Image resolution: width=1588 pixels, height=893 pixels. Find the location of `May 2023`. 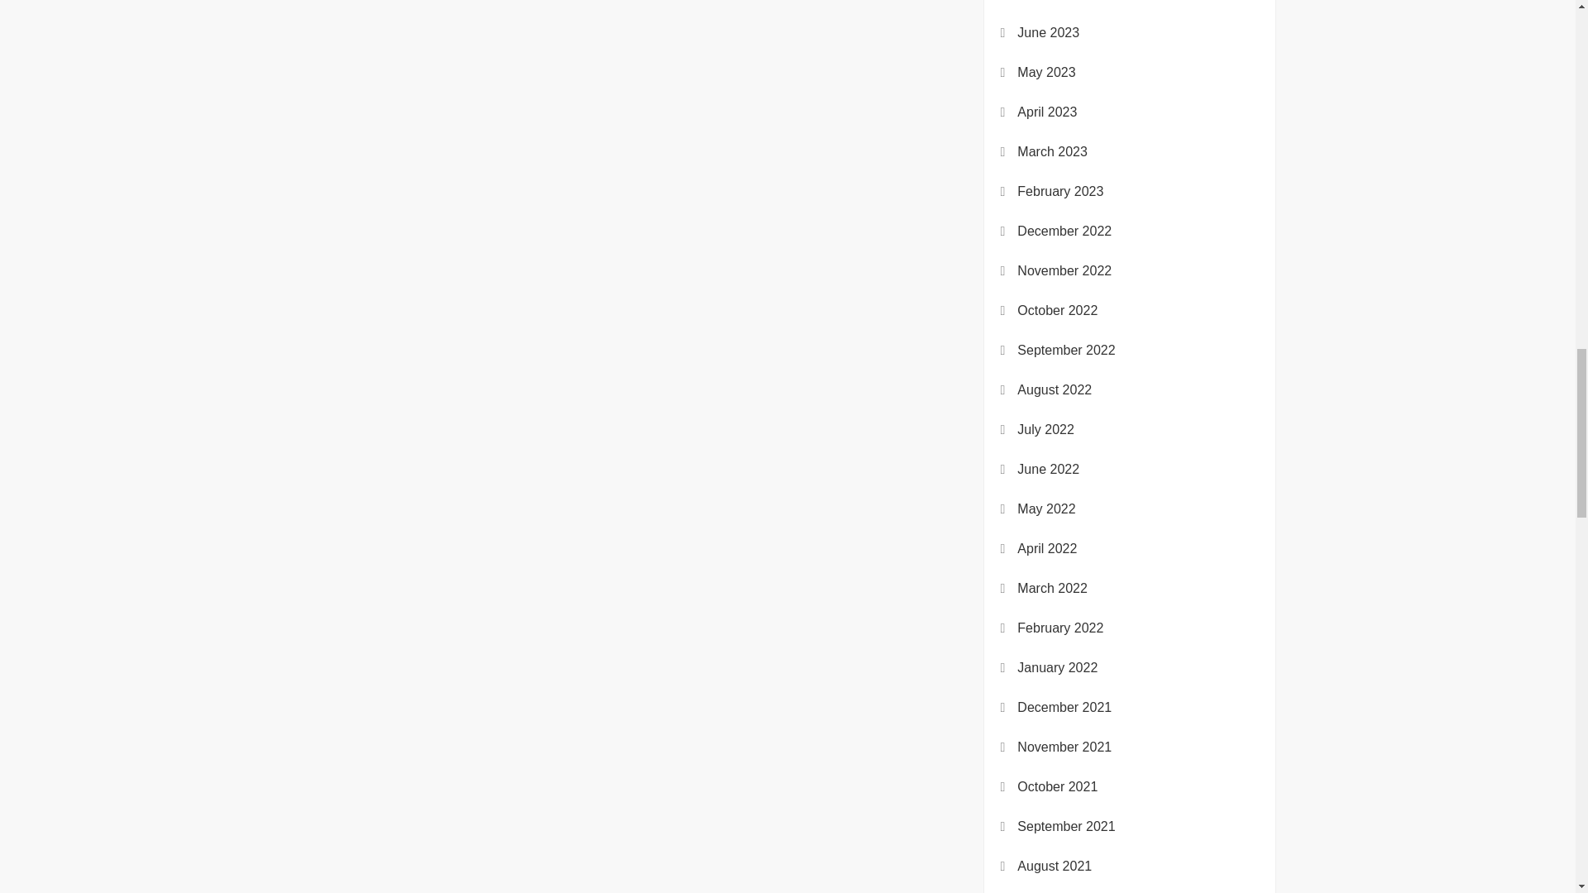

May 2023 is located at coordinates (1045, 73).